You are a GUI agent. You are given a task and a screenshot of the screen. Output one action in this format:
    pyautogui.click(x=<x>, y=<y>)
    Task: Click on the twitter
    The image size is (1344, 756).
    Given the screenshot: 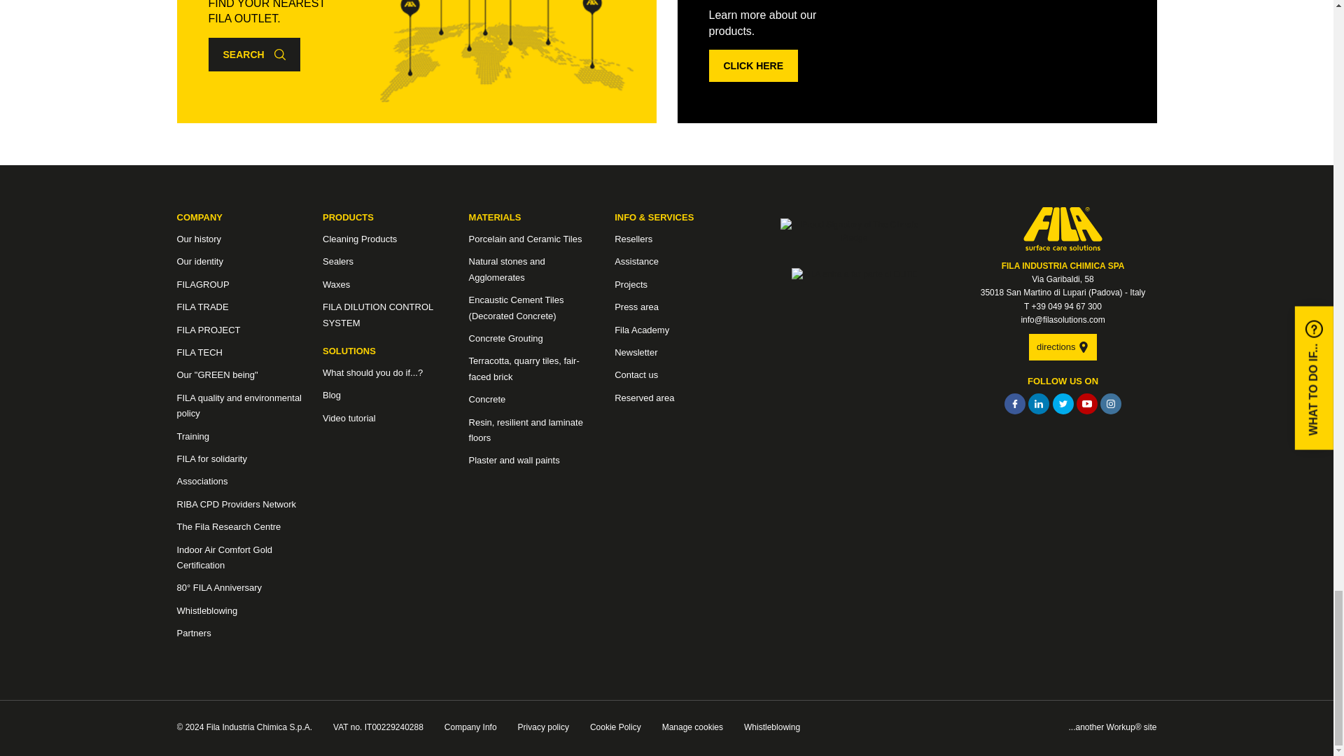 What is the action you would take?
    pyautogui.click(x=1063, y=403)
    